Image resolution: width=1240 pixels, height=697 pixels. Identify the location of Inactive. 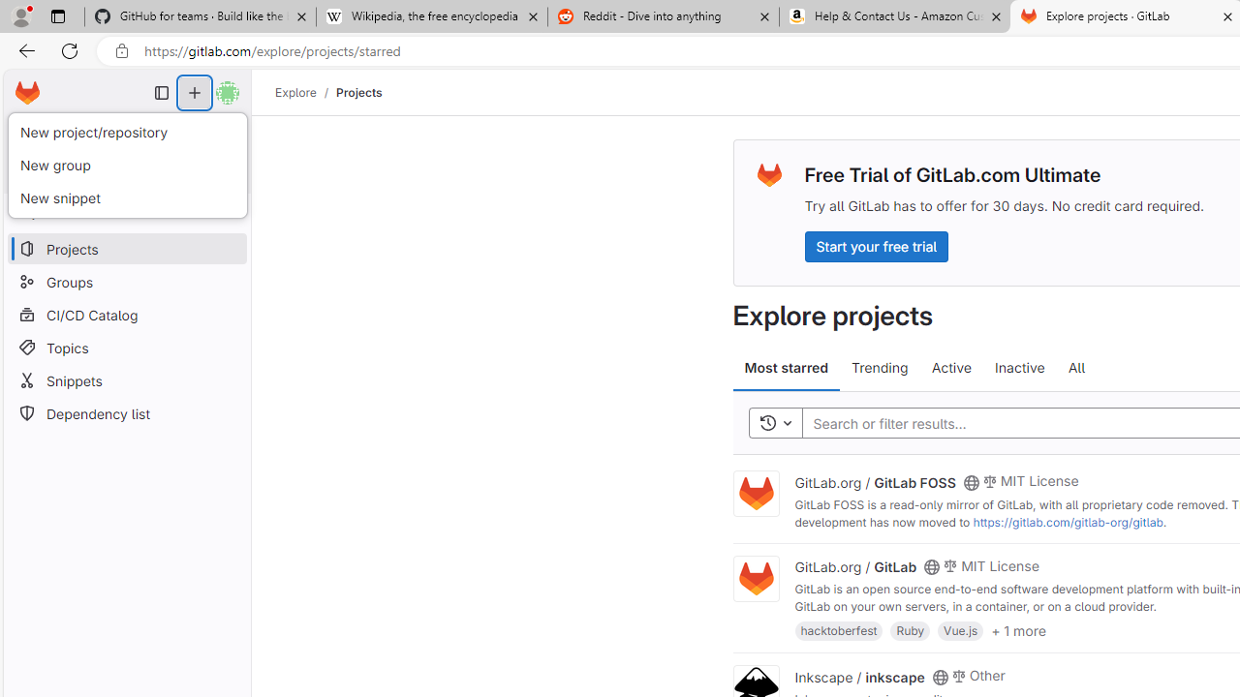
(1019, 368).